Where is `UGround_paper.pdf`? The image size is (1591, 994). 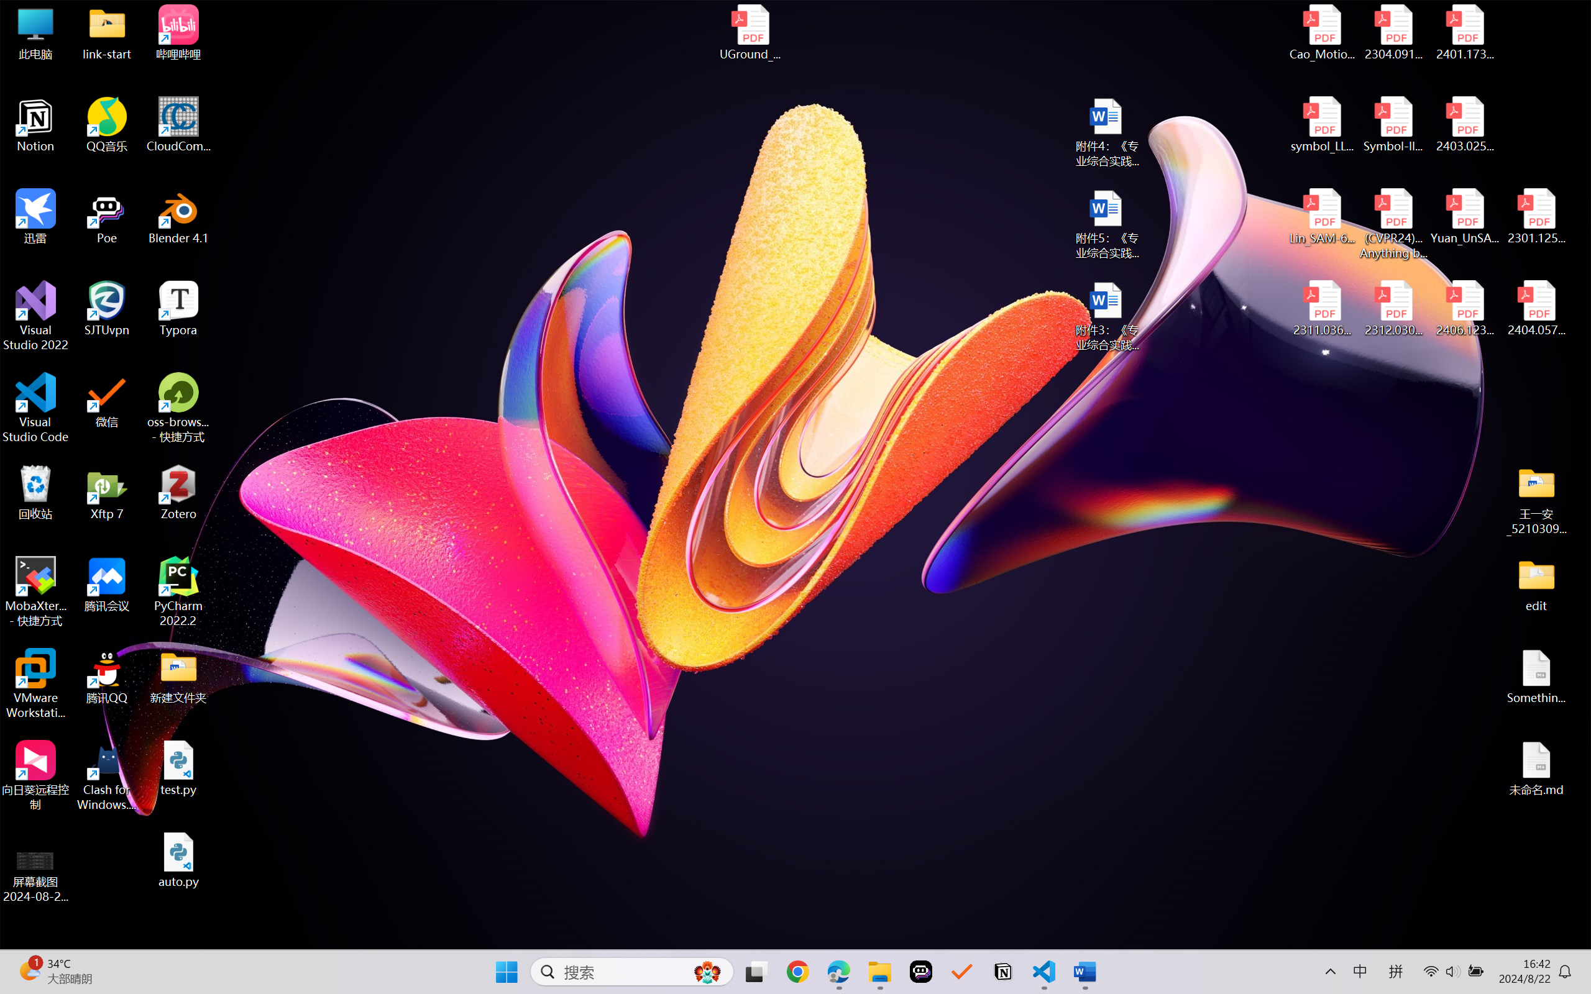 UGround_paper.pdf is located at coordinates (750, 32).